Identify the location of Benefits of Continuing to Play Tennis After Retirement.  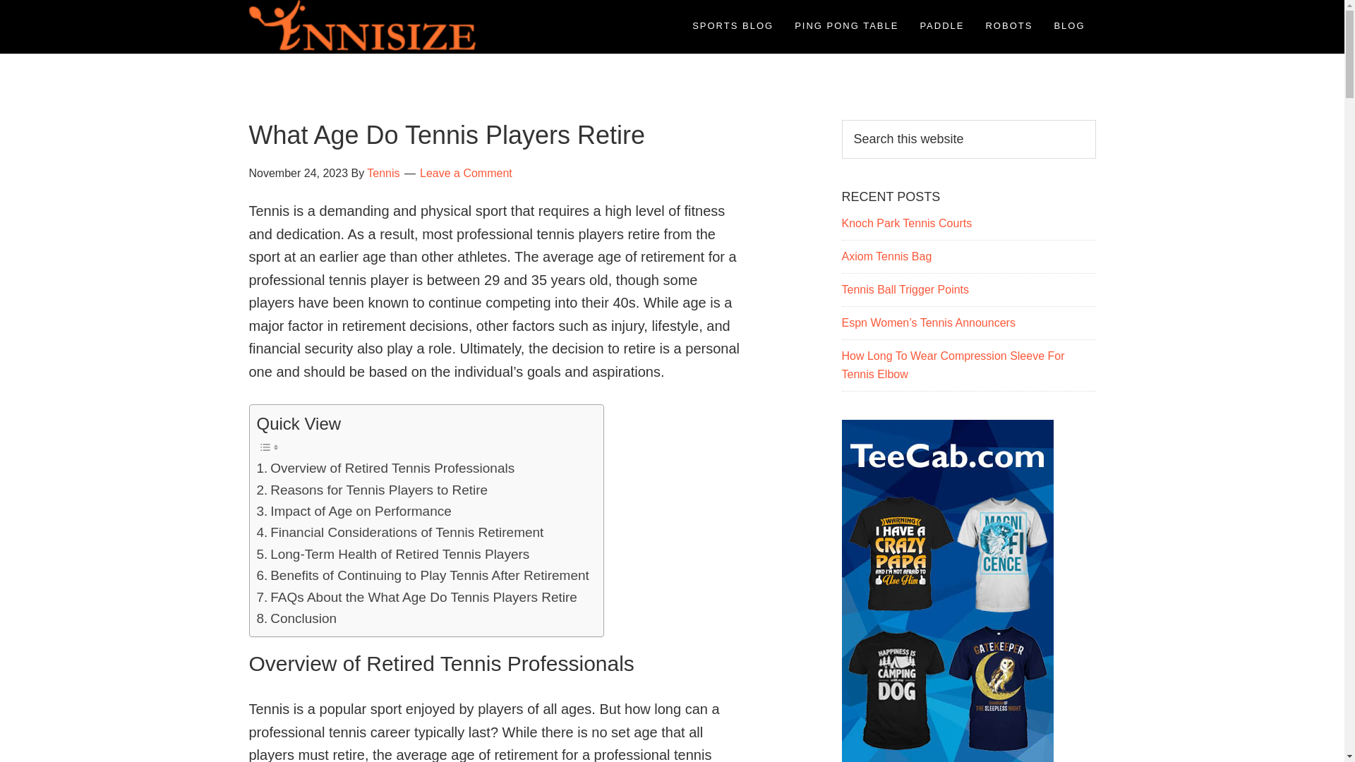
(423, 576).